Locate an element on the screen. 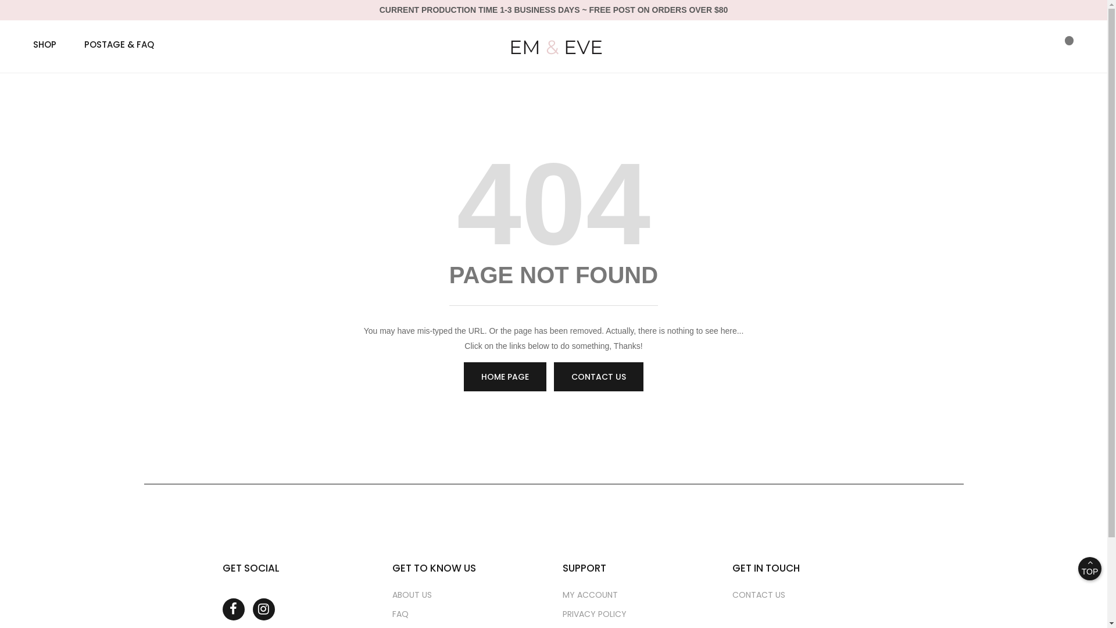 The image size is (1116, 628). Instagram is located at coordinates (263, 609).